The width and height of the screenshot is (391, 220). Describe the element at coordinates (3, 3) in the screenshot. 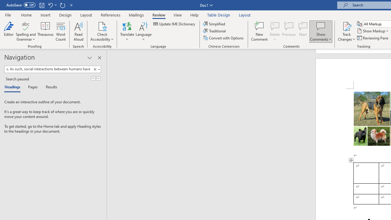

I see `System` at that location.